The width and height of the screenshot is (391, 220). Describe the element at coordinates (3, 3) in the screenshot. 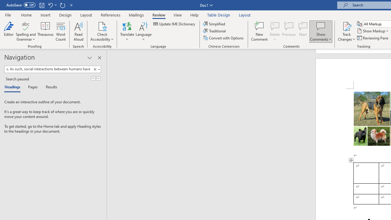

I see `System` at that location.